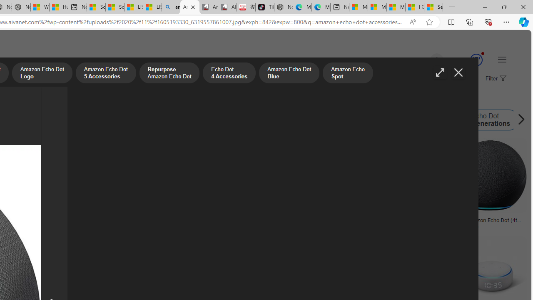 The height and width of the screenshot is (300, 533). What do you see at coordinates (229, 74) in the screenshot?
I see `Echo Dot 4 Accessories` at bounding box center [229, 74].